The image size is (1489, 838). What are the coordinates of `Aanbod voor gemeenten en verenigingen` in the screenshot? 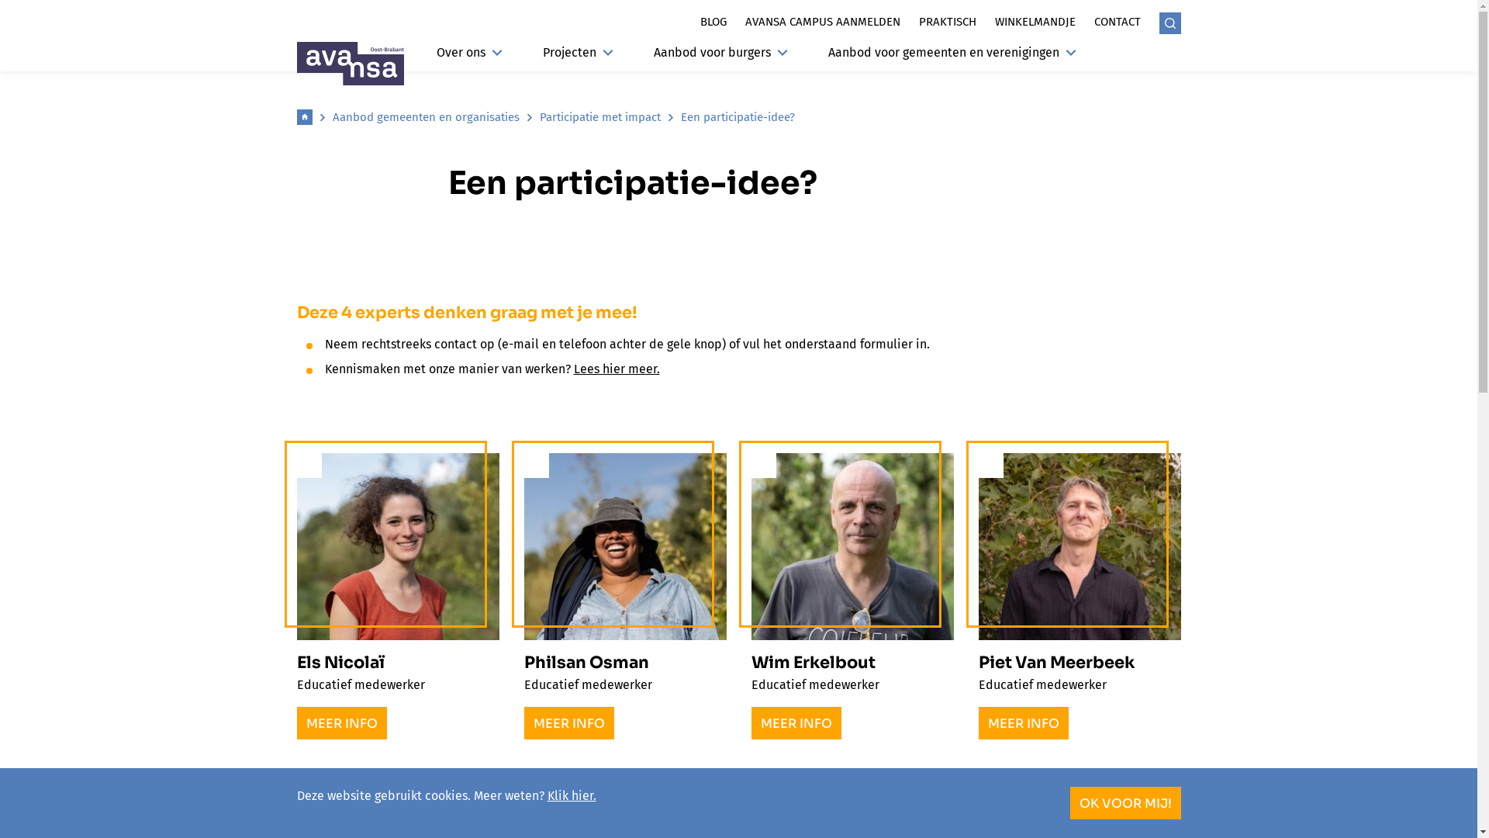 It's located at (952, 57).